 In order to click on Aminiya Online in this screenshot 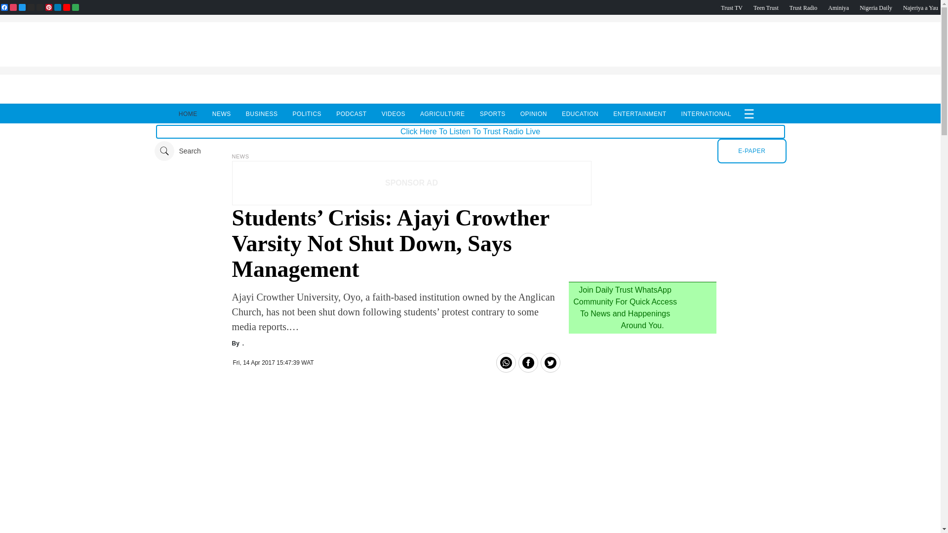, I will do `click(838, 7)`.